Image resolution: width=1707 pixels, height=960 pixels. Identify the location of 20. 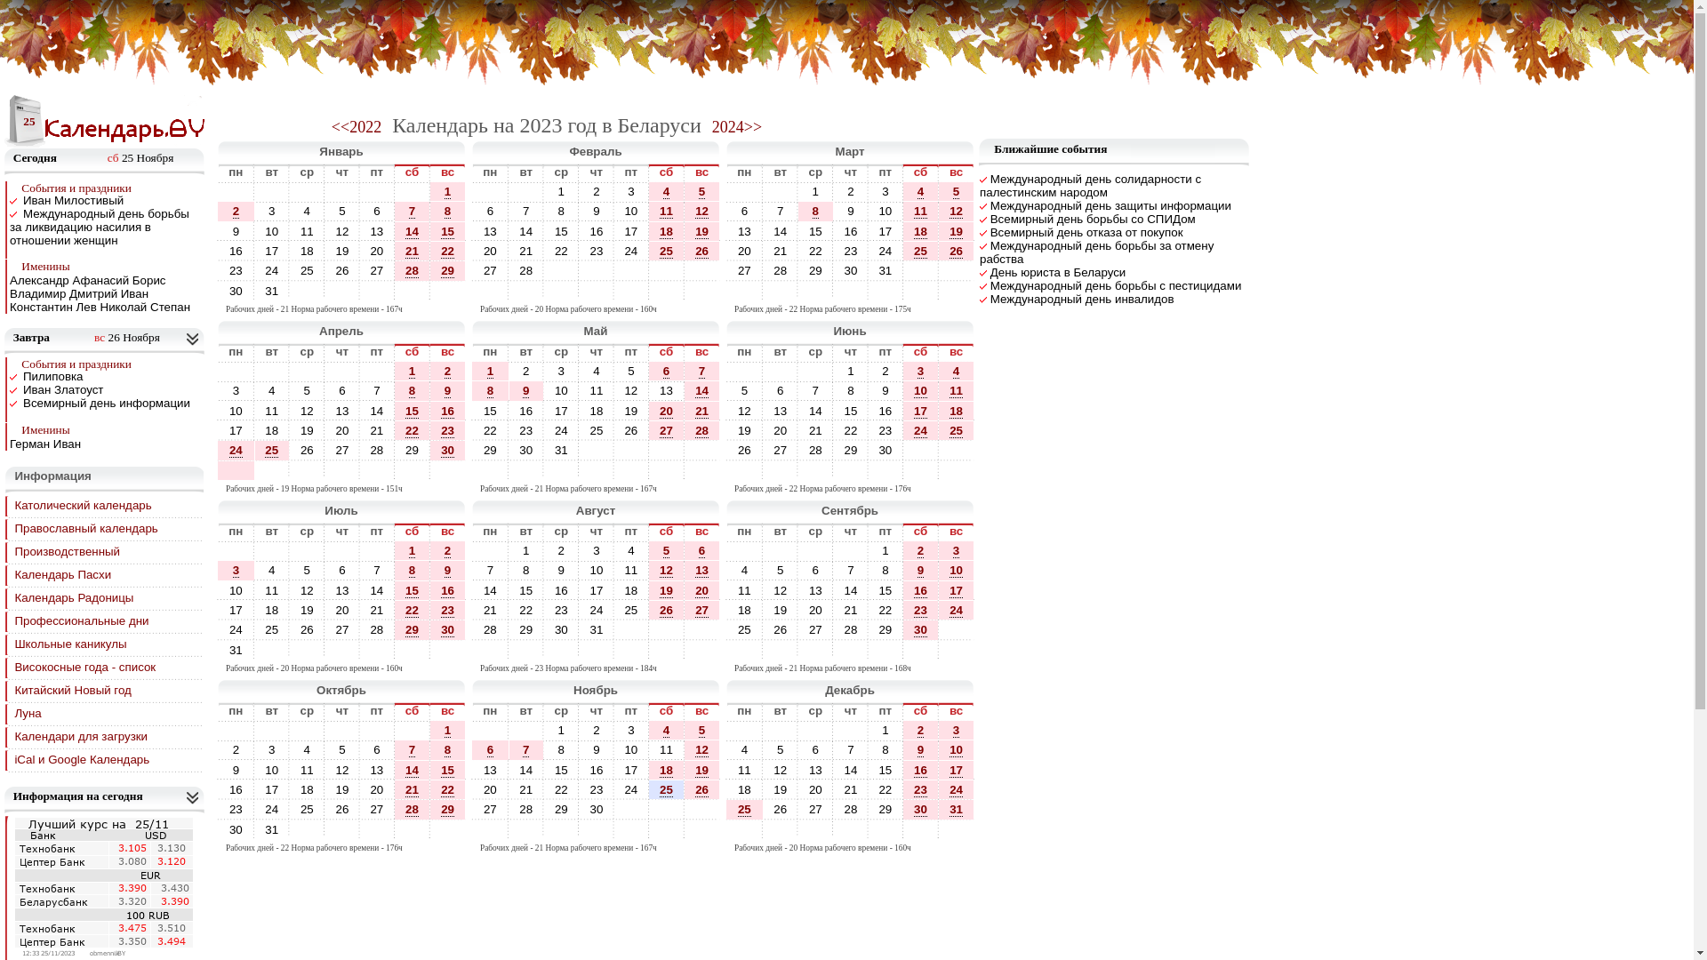
(342, 610).